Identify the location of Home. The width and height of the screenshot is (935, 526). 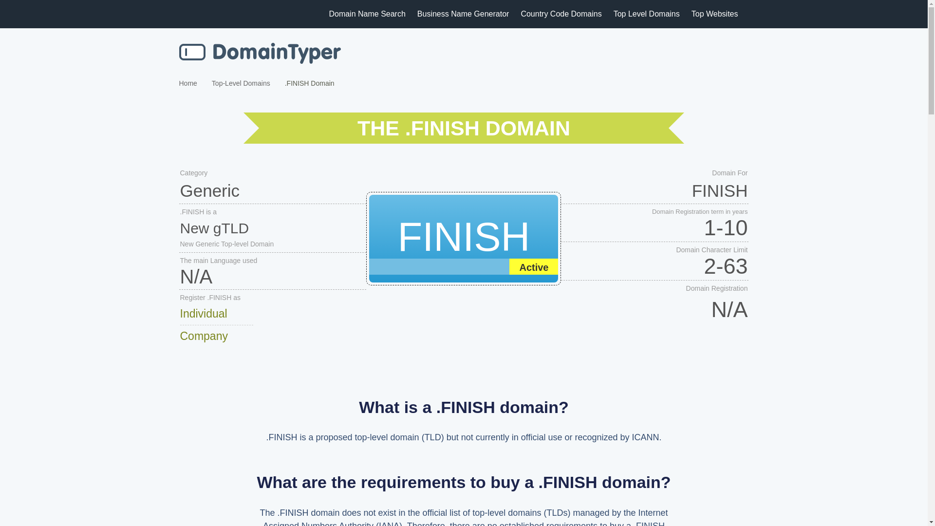
(188, 83).